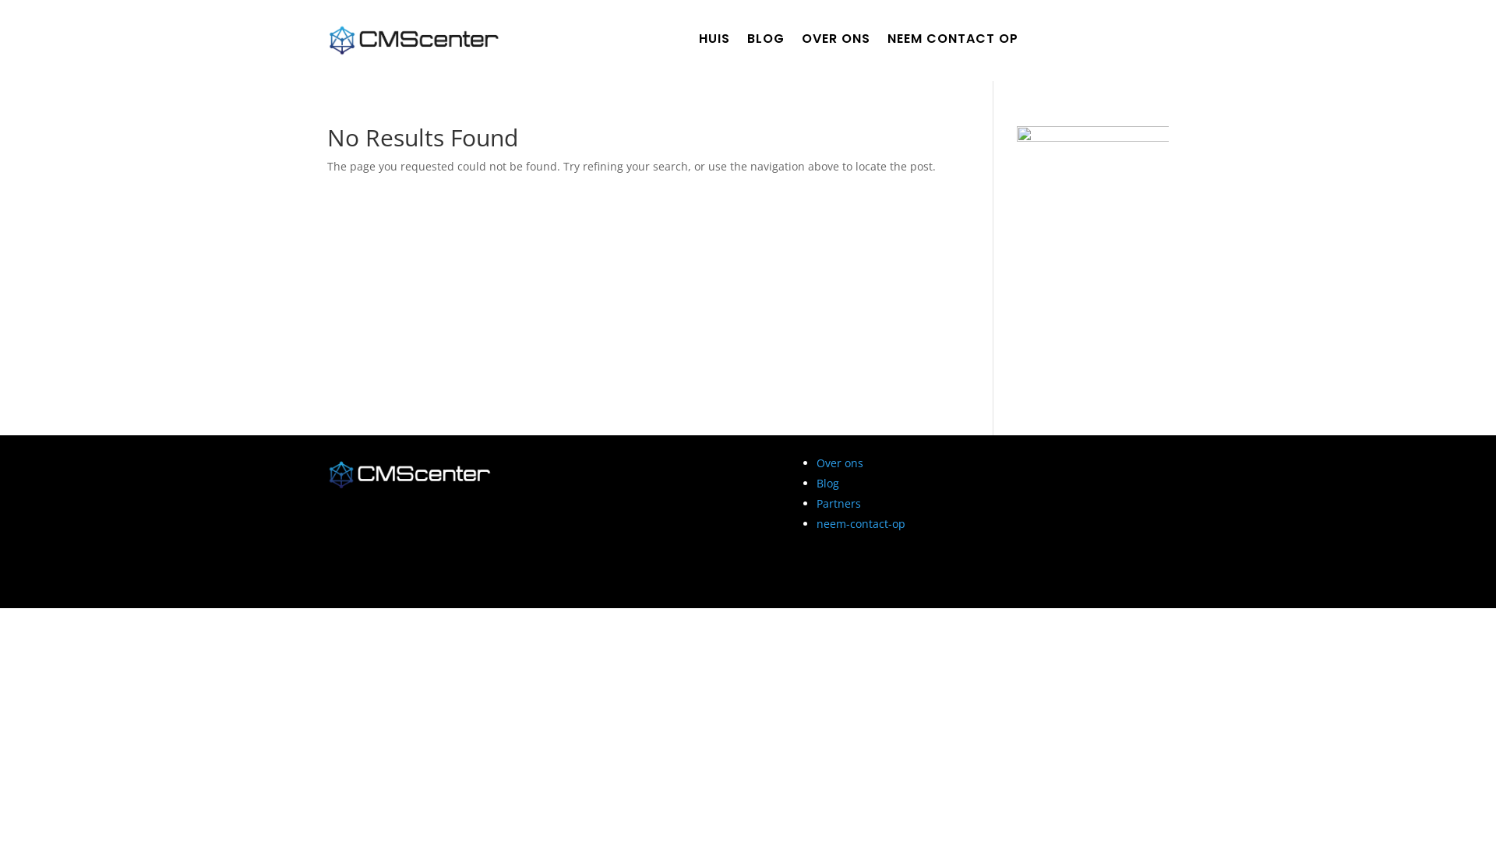 The height and width of the screenshot is (841, 1496). Describe the element at coordinates (953, 42) in the screenshot. I see `NEEM CONTACT OP` at that location.